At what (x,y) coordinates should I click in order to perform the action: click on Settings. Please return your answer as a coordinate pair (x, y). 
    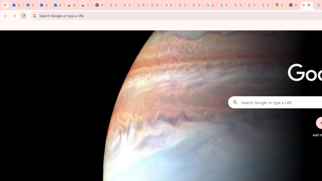
    Looking at the image, I should click on (30, 5).